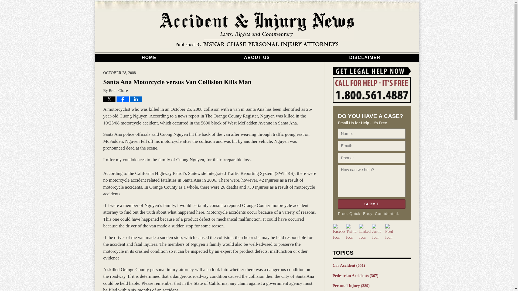 The width and height of the screenshot is (518, 291). What do you see at coordinates (371, 204) in the screenshot?
I see `SUBMIT` at bounding box center [371, 204].